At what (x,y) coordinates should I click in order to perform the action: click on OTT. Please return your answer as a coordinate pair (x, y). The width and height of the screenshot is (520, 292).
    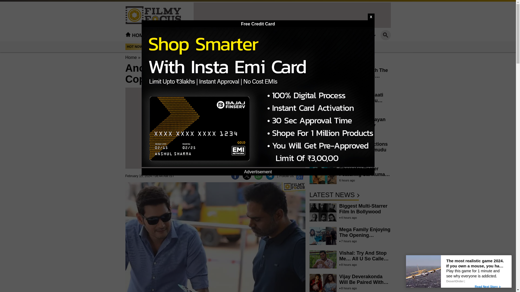
    Looking at the image, I should click on (230, 35).